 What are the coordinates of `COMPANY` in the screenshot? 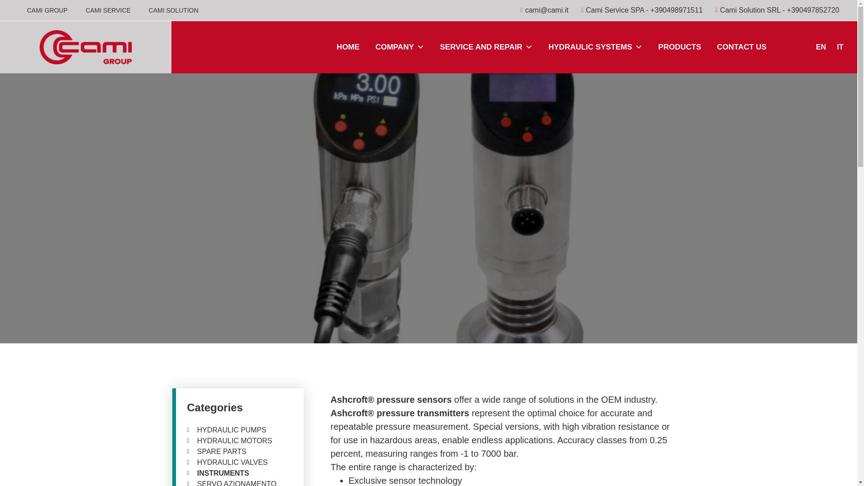 It's located at (400, 47).